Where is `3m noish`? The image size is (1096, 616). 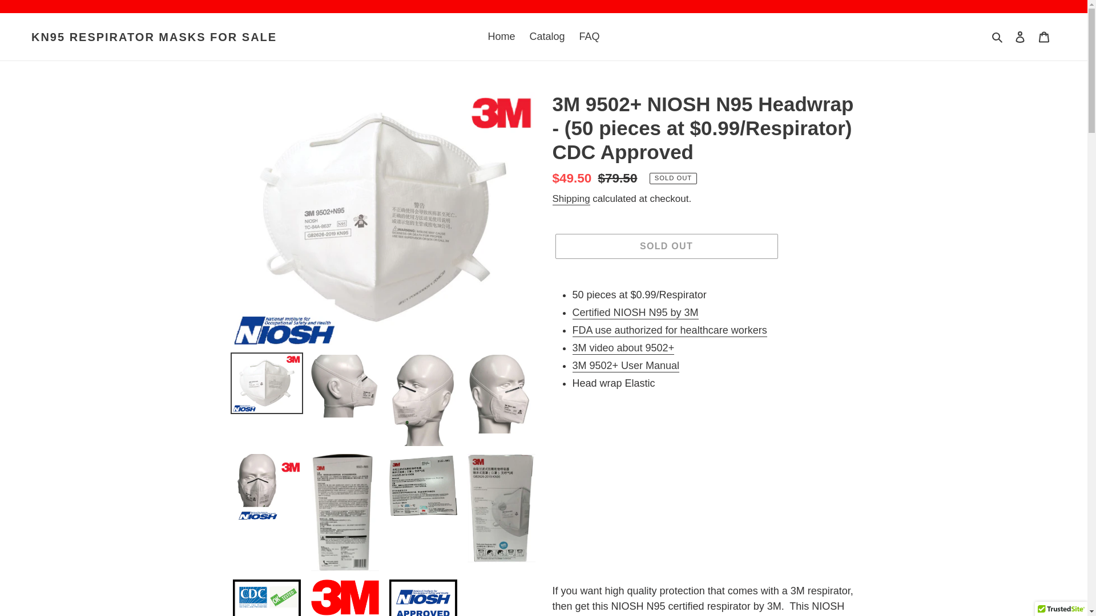
3m noish is located at coordinates (635, 313).